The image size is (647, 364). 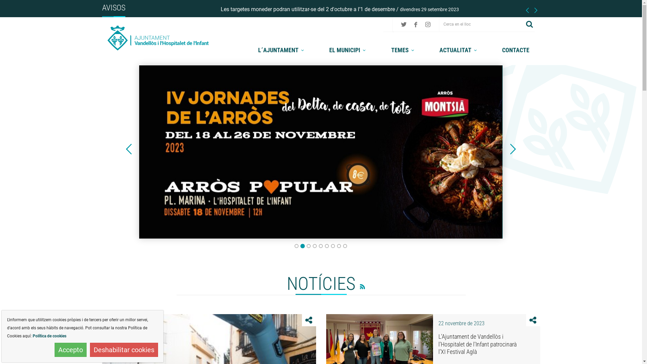 I want to click on Instagram, so click(x=428, y=24).